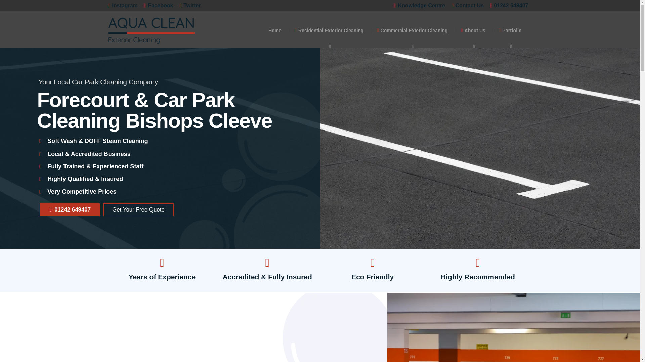 The width and height of the screenshot is (645, 362). Describe the element at coordinates (417, 5) in the screenshot. I see `Knowledge Centre` at that location.